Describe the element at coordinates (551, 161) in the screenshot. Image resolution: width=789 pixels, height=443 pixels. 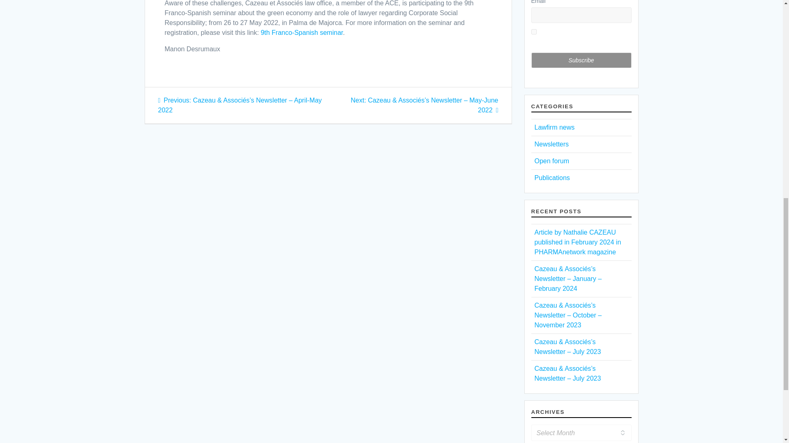
I see `Open forum` at that location.